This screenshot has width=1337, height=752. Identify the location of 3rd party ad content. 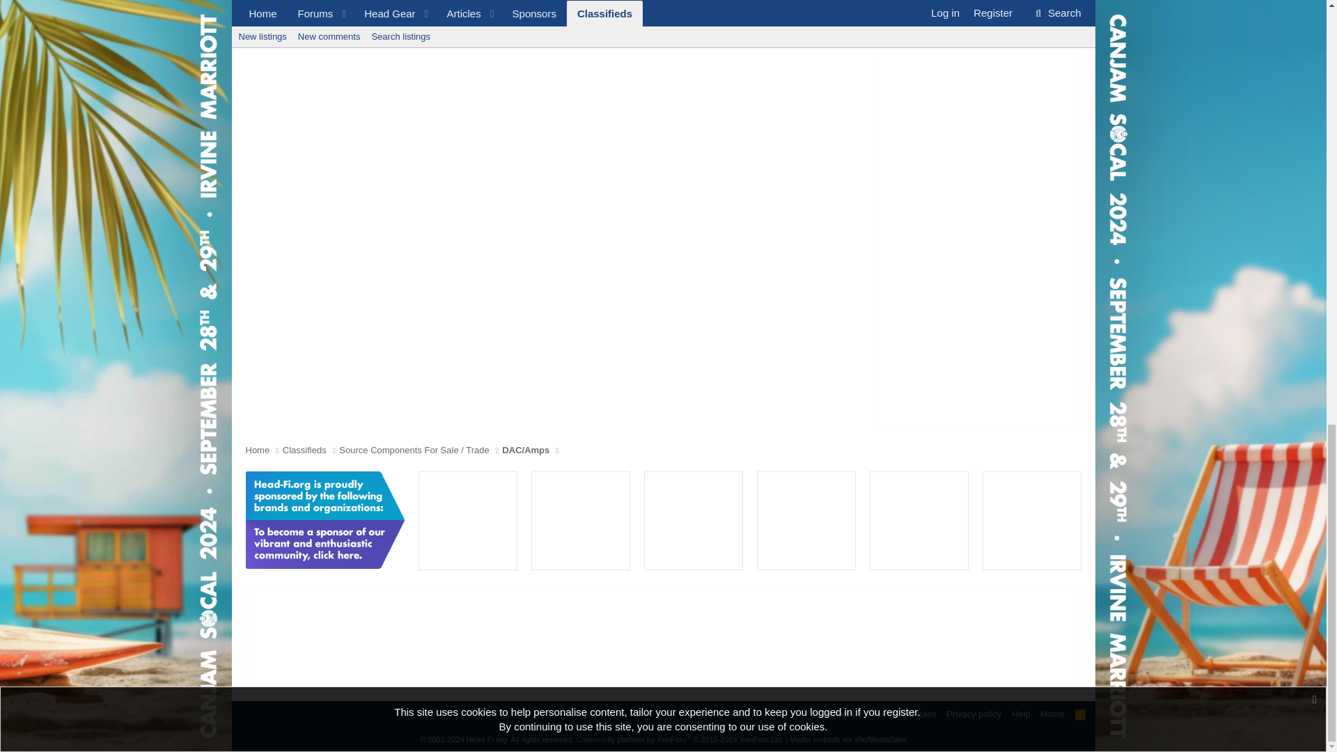
(581, 521).